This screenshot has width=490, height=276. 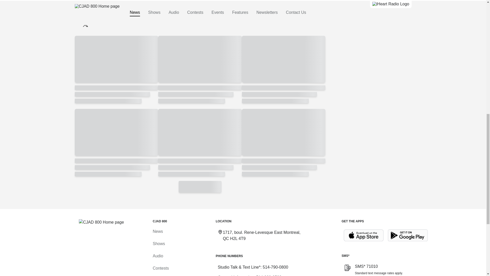 I want to click on Download on the App Store, so click(x=363, y=235).